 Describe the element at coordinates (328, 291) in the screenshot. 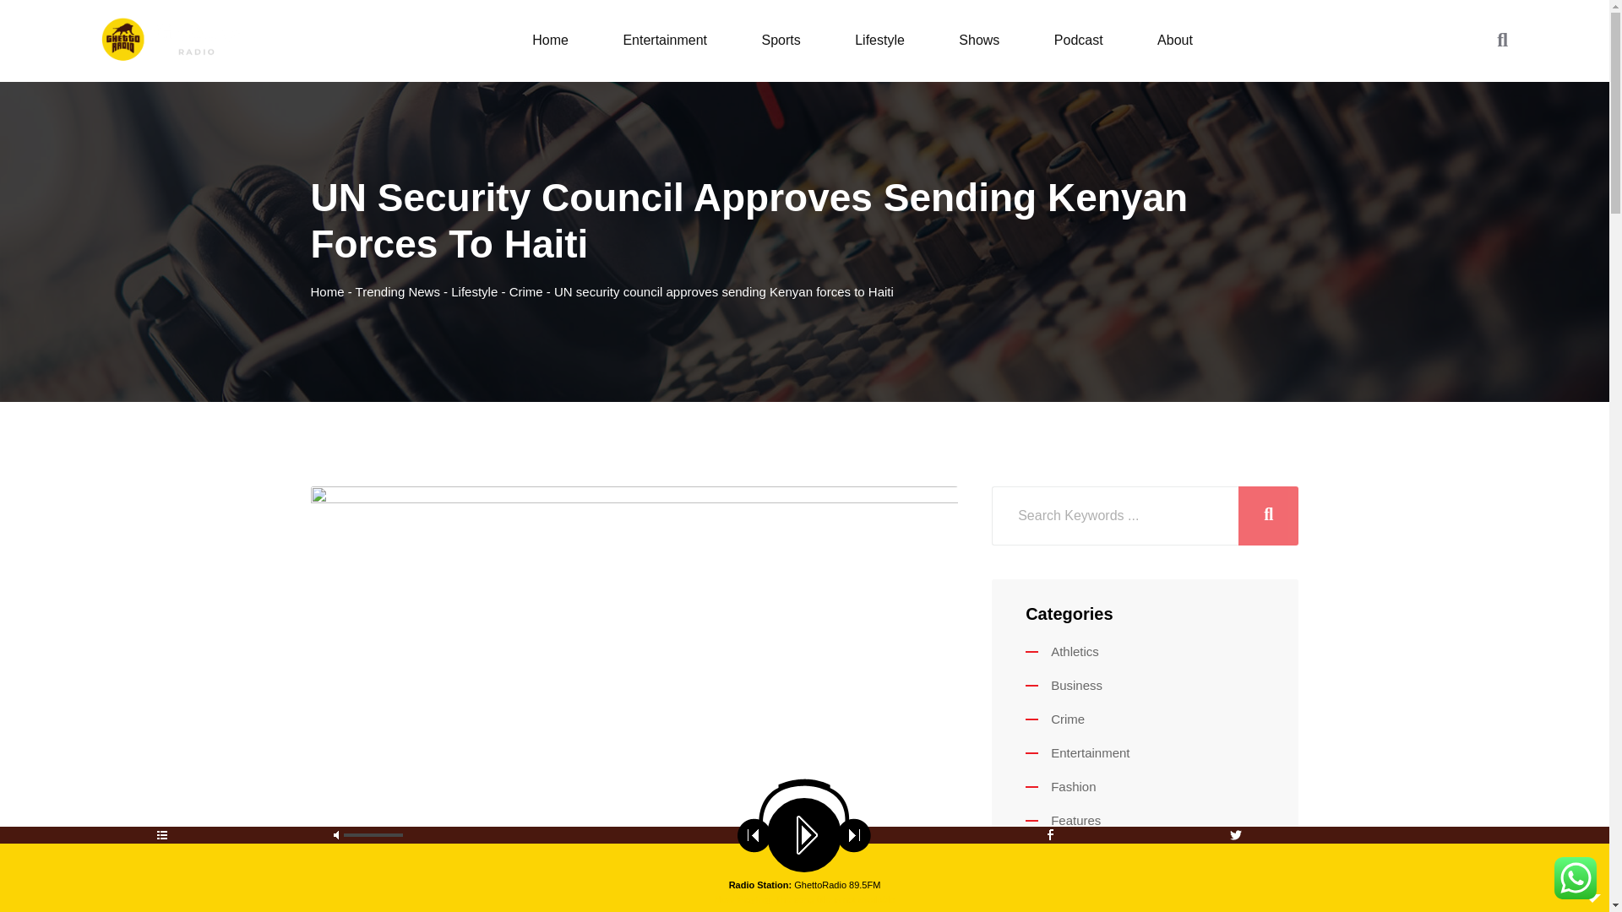

I see `Go to Ghetto Radio.` at that location.